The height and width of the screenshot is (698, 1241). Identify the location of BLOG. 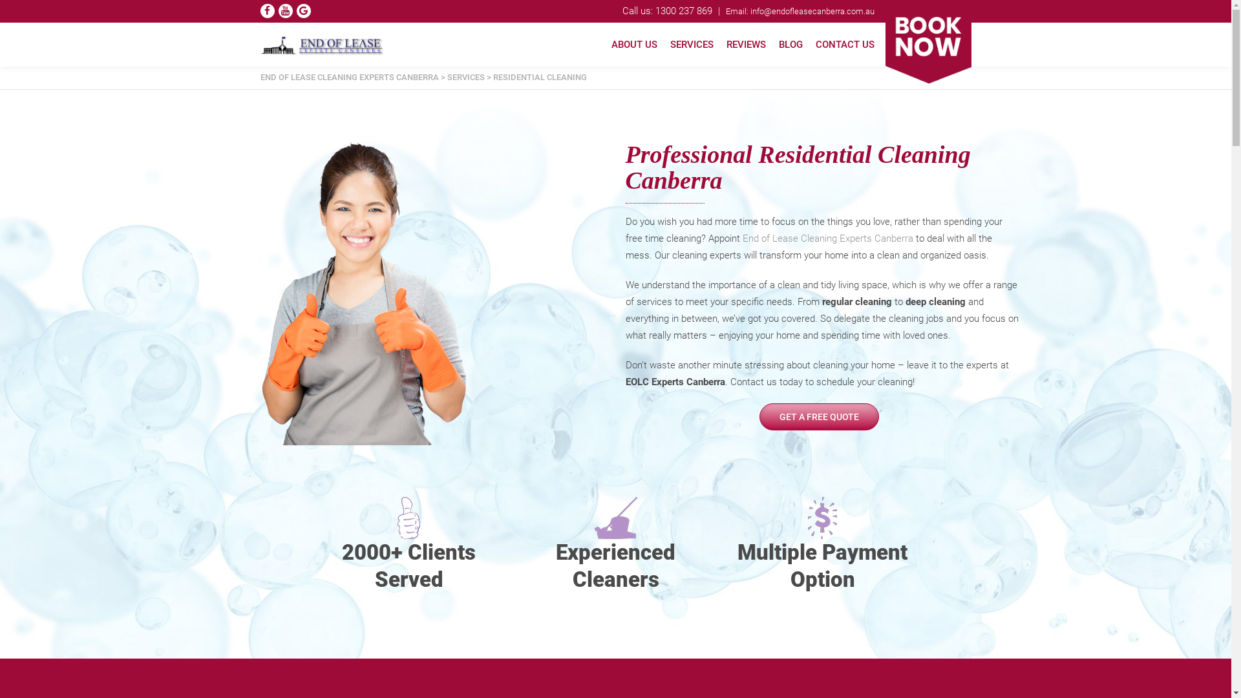
(790, 45).